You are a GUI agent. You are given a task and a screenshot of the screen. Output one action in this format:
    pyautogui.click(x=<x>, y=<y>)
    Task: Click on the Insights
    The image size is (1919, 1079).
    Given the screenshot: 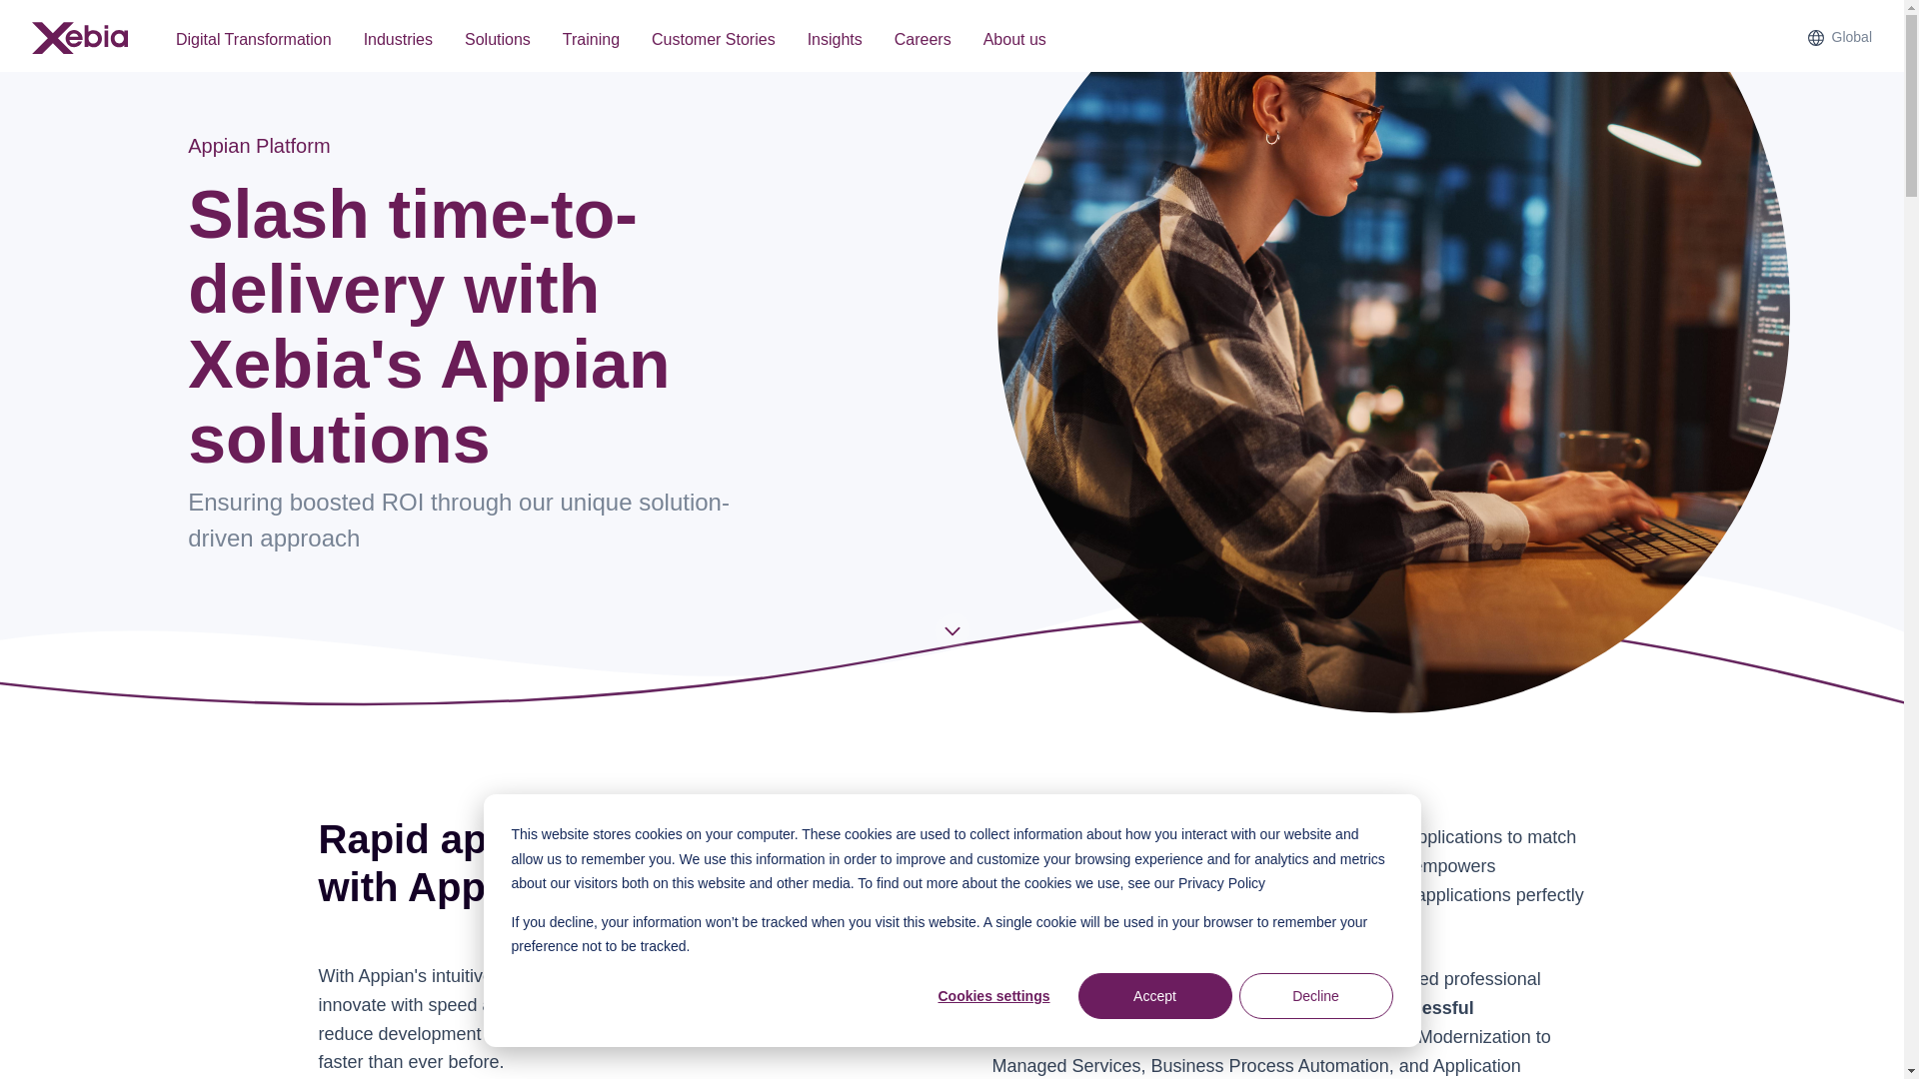 What is the action you would take?
    pyautogui.click(x=835, y=40)
    